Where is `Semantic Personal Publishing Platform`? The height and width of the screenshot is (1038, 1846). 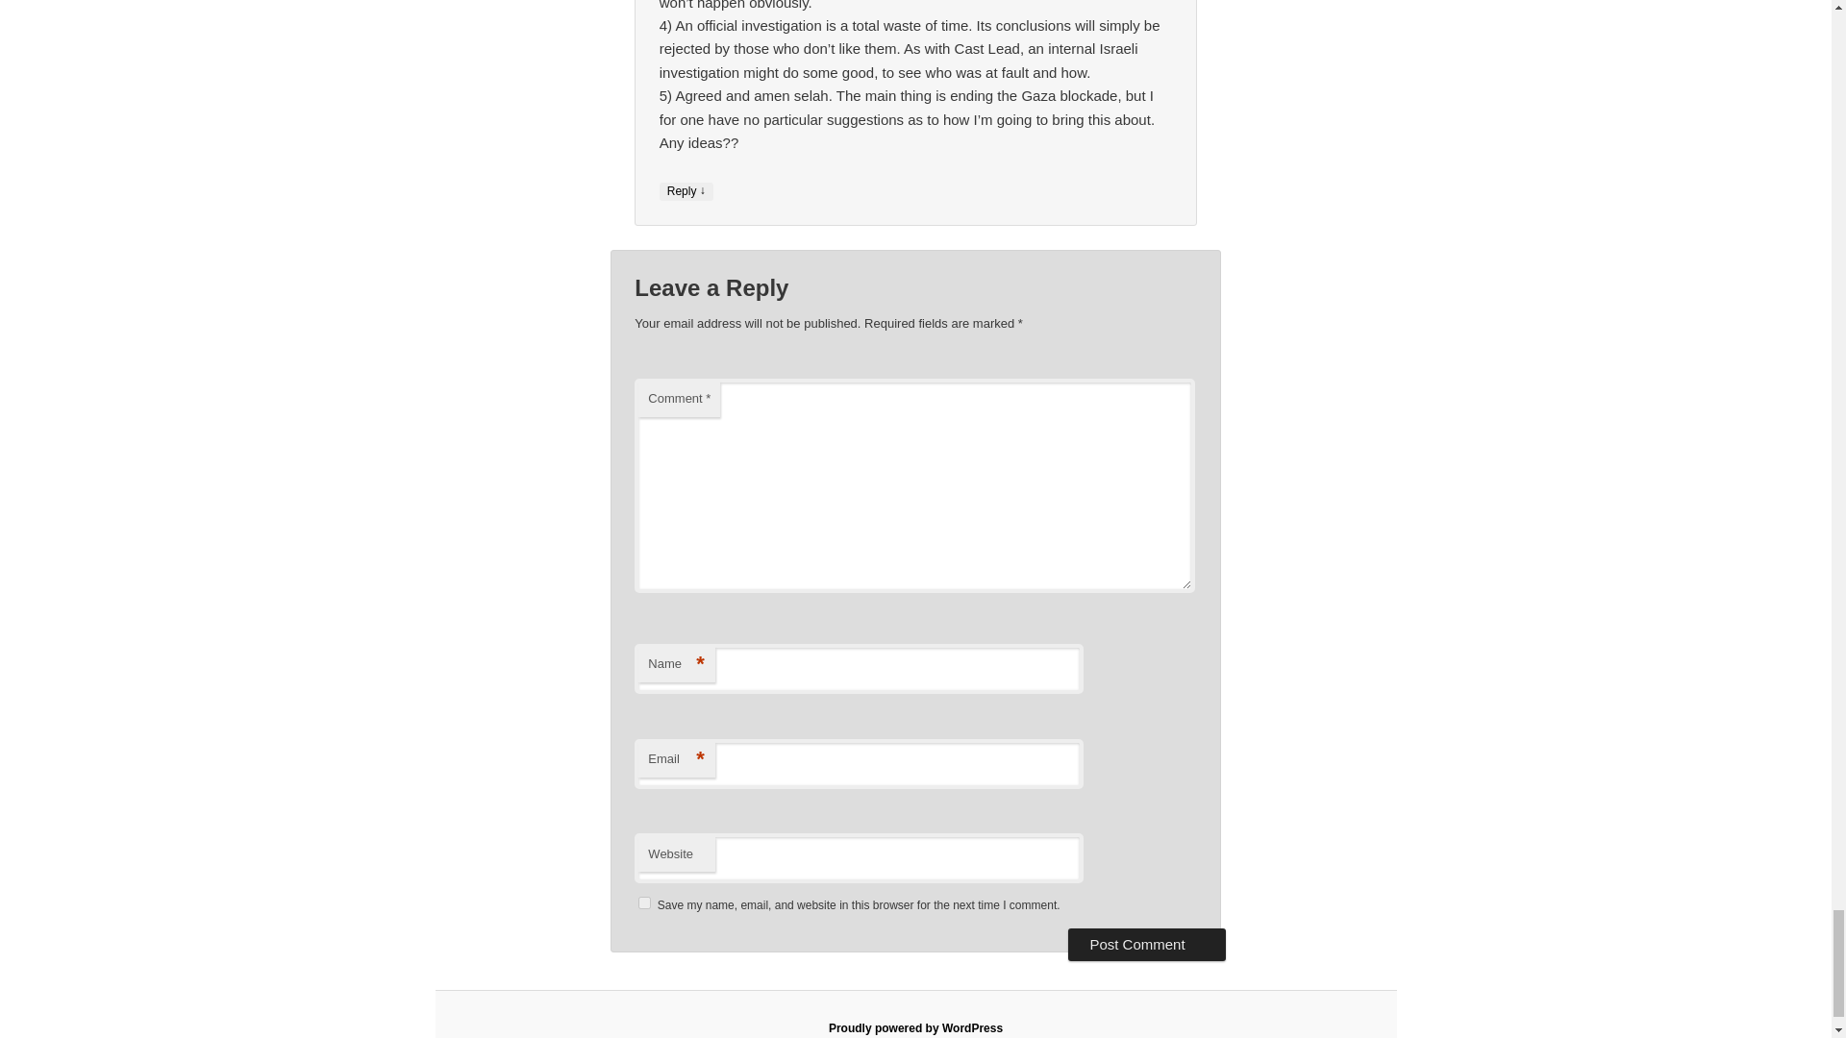 Semantic Personal Publishing Platform is located at coordinates (915, 1027).